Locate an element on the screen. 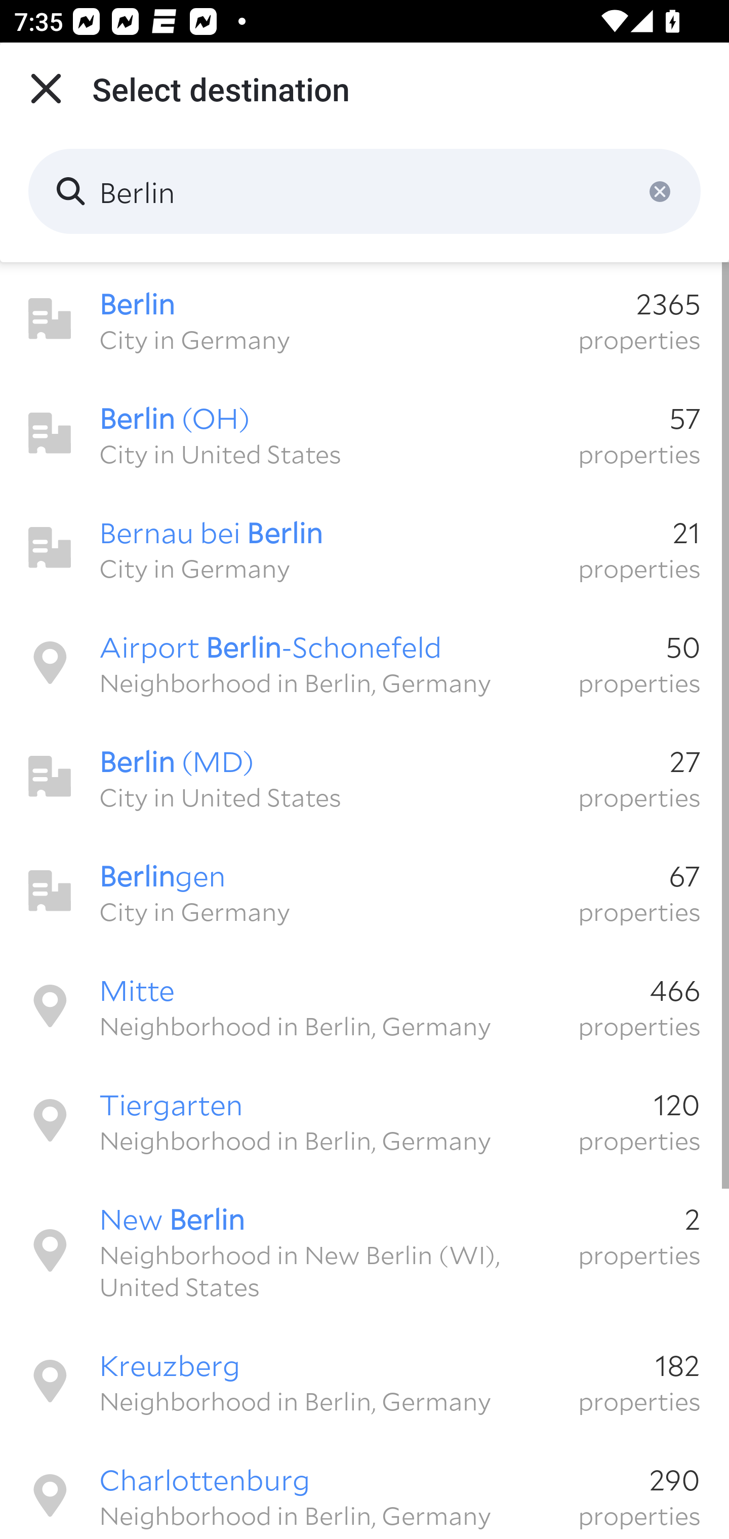  Berlin 2365 City in Germany properties is located at coordinates (364, 319).